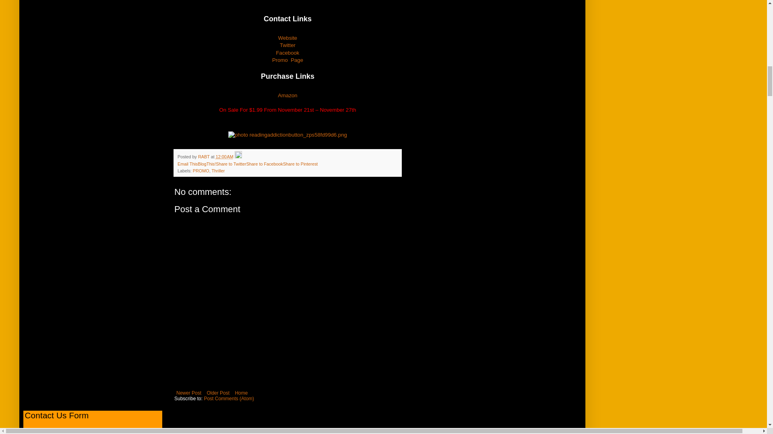  Describe the element at coordinates (188, 164) in the screenshot. I see `Email This` at that location.